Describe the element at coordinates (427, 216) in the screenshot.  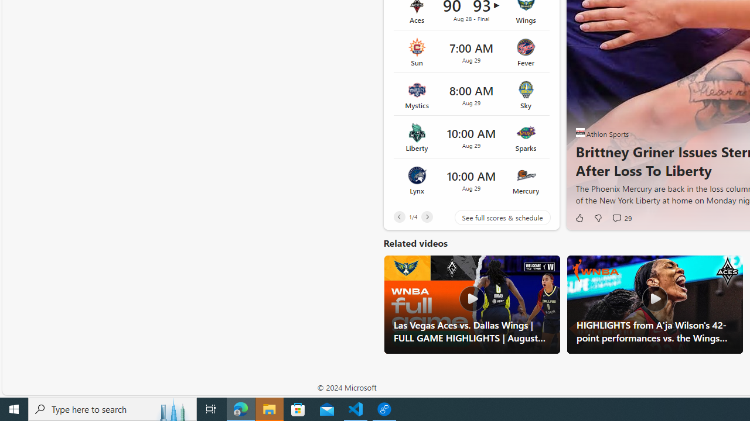
I see `Next` at that location.